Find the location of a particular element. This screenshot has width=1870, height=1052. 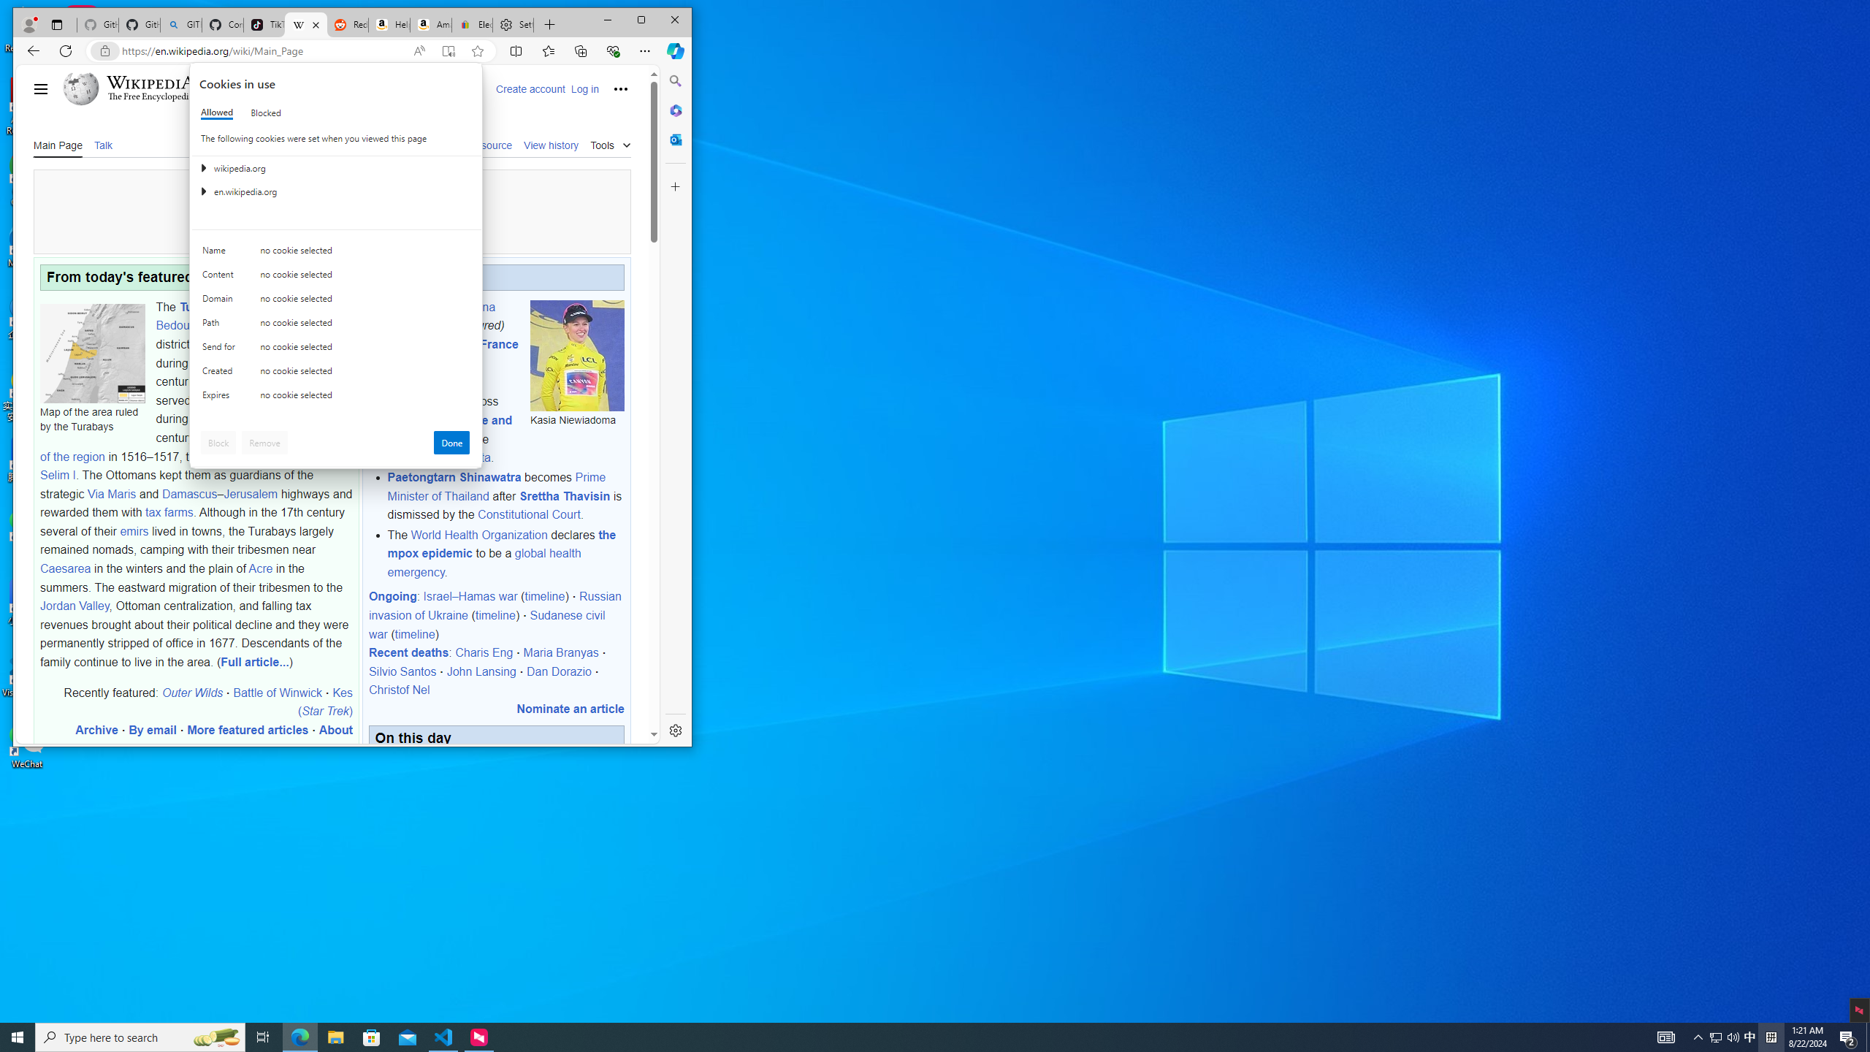

Blocked is located at coordinates (1715, 1037).